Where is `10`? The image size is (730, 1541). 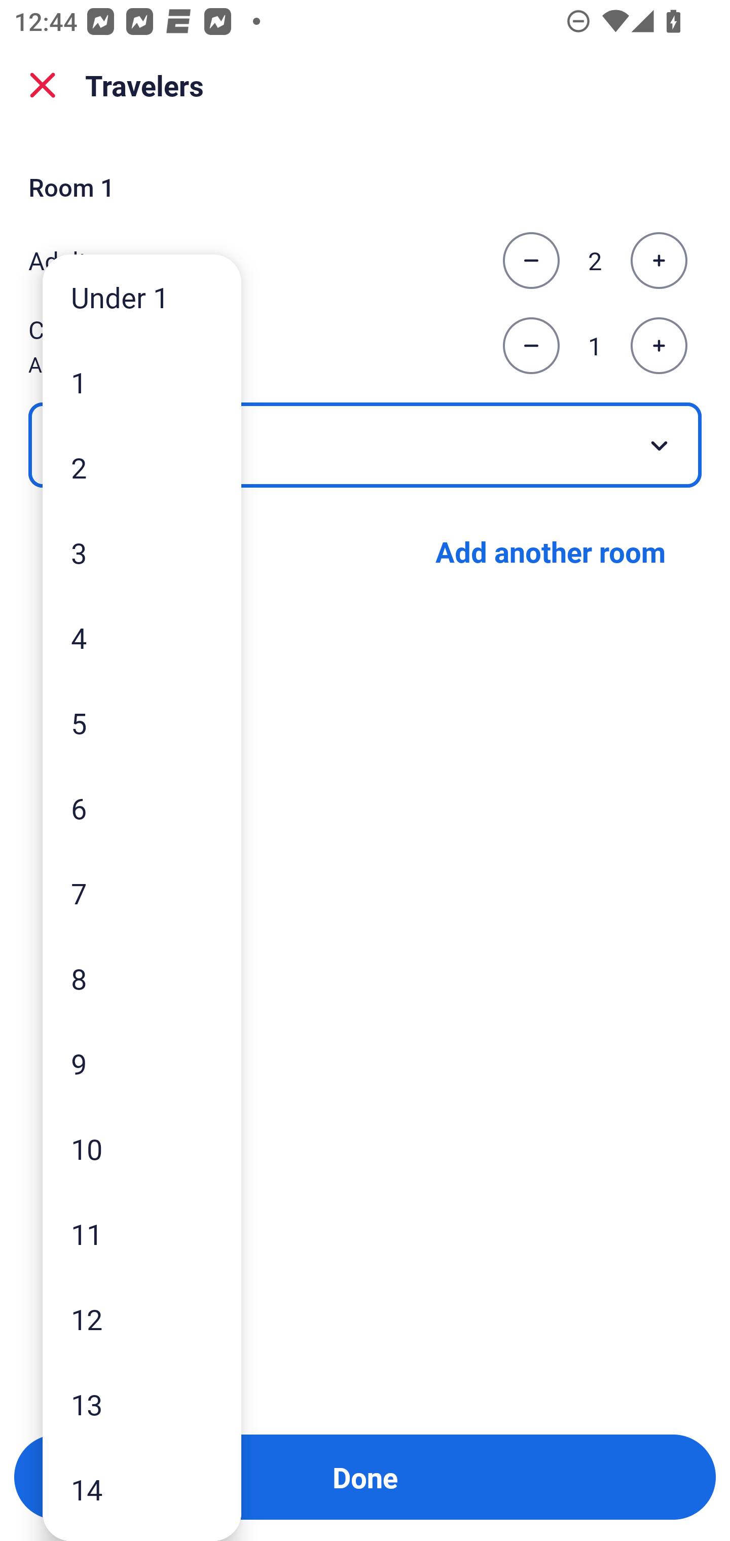
10 is located at coordinates (142, 1149).